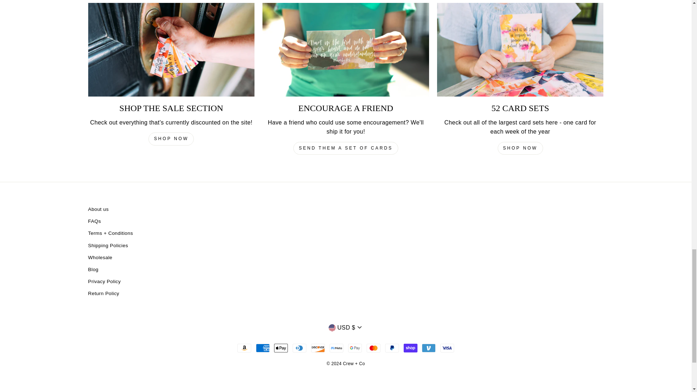 The image size is (697, 392). What do you see at coordinates (337, 348) in the screenshot?
I see `Meta Pay` at bounding box center [337, 348].